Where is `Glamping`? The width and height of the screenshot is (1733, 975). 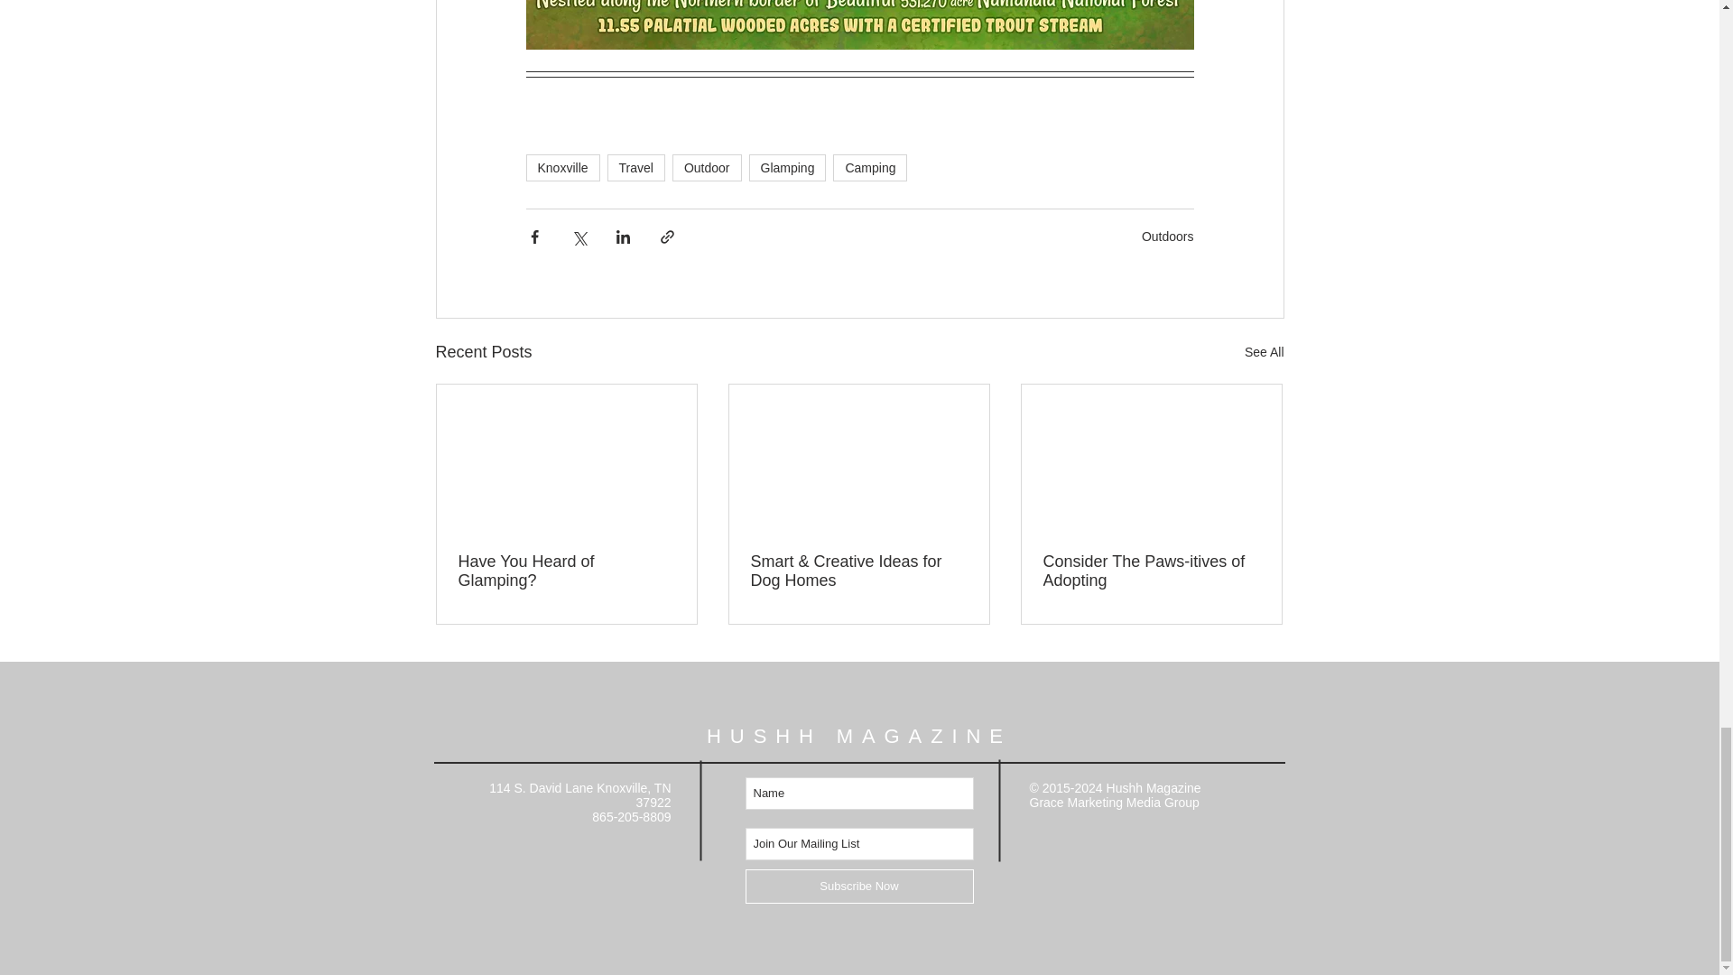
Glamping is located at coordinates (787, 167).